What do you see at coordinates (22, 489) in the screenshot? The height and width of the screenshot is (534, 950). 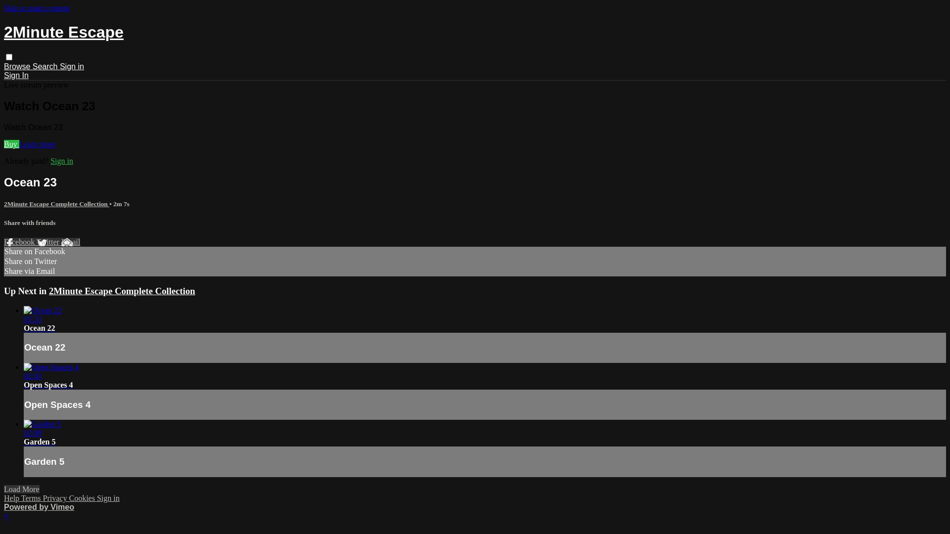 I see `Load More` at bounding box center [22, 489].